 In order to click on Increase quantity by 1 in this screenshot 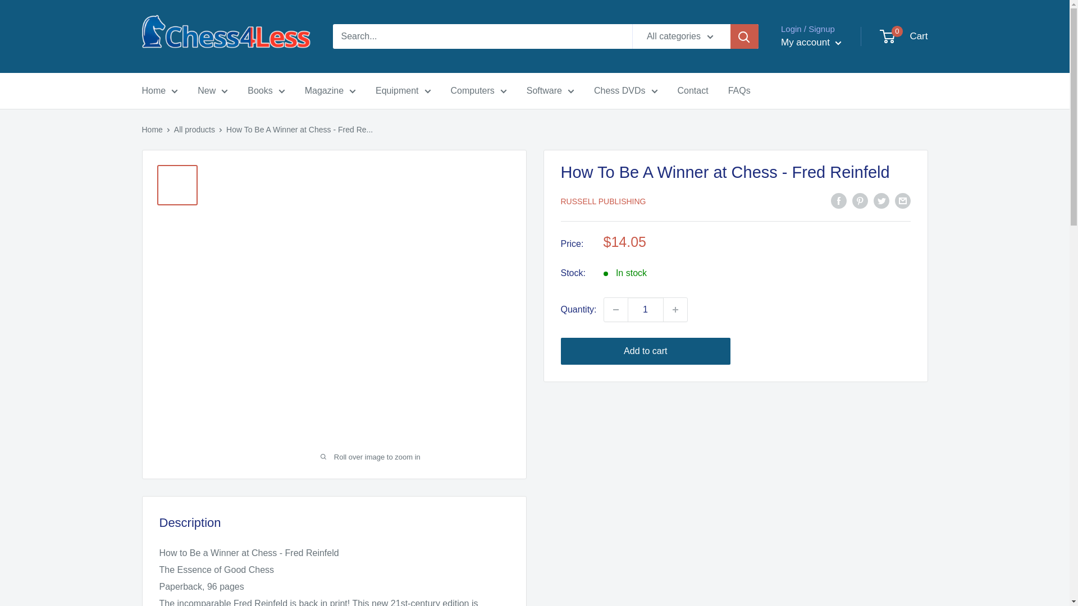, I will do `click(675, 310)`.